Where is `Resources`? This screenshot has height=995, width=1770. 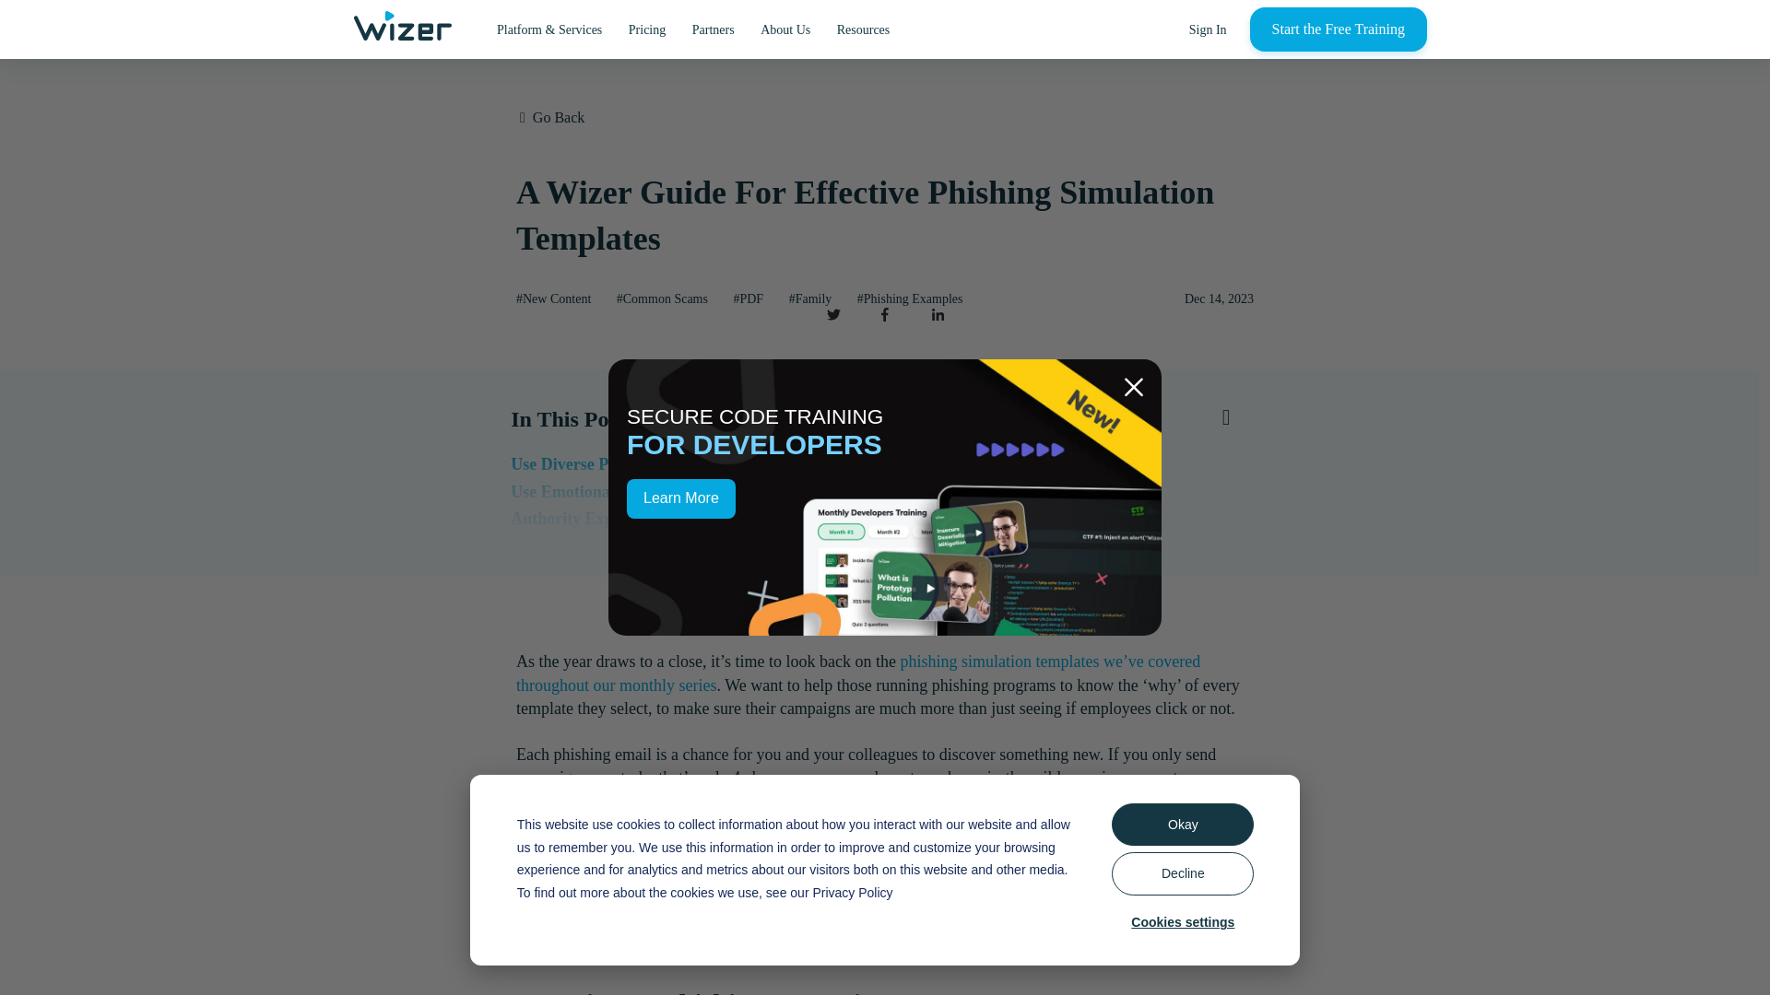 Resources is located at coordinates (863, 29).